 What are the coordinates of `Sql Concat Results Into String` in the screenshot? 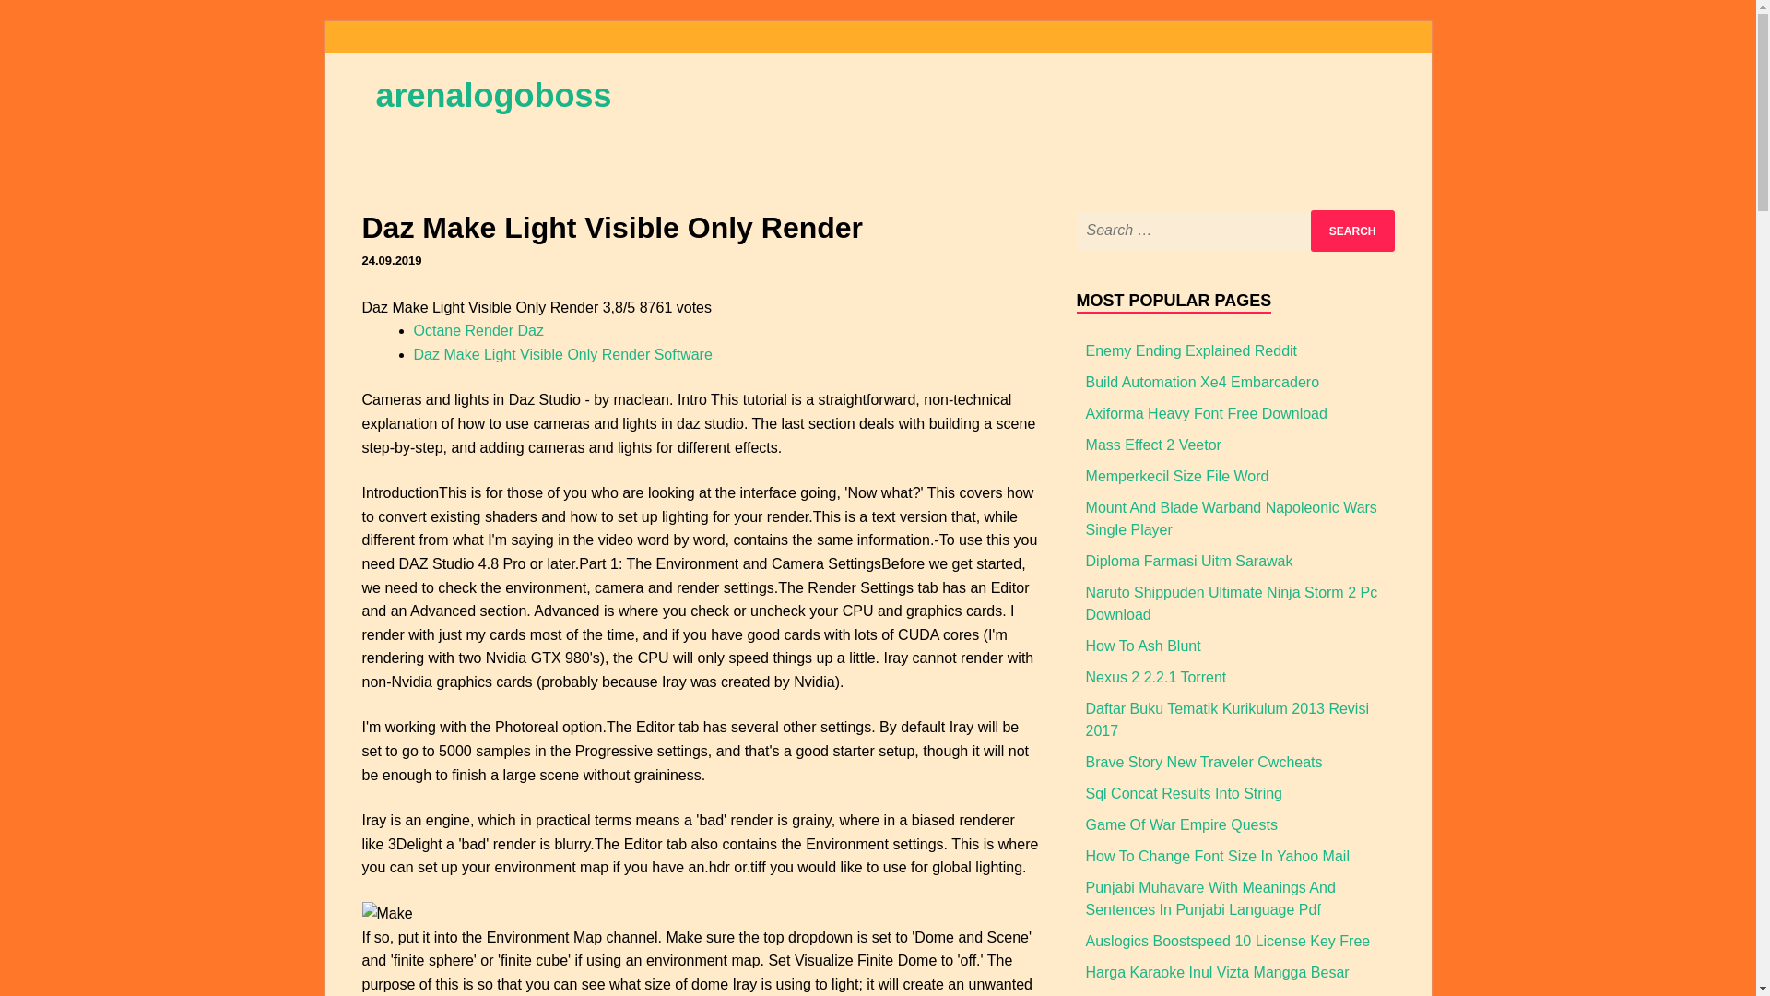 It's located at (1184, 793).